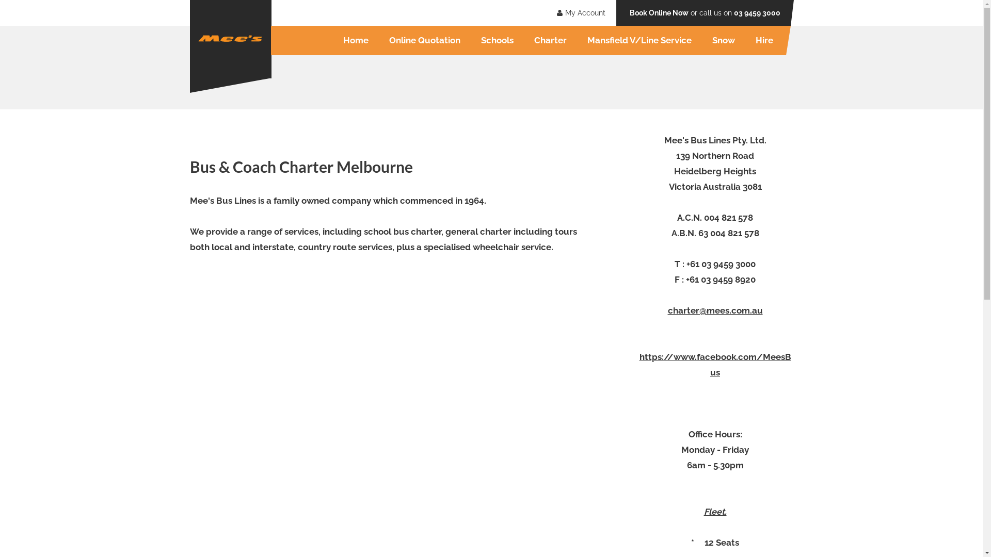 Image resolution: width=991 pixels, height=557 pixels. Describe the element at coordinates (640, 40) in the screenshot. I see `Mansfield V/Line Service` at that location.